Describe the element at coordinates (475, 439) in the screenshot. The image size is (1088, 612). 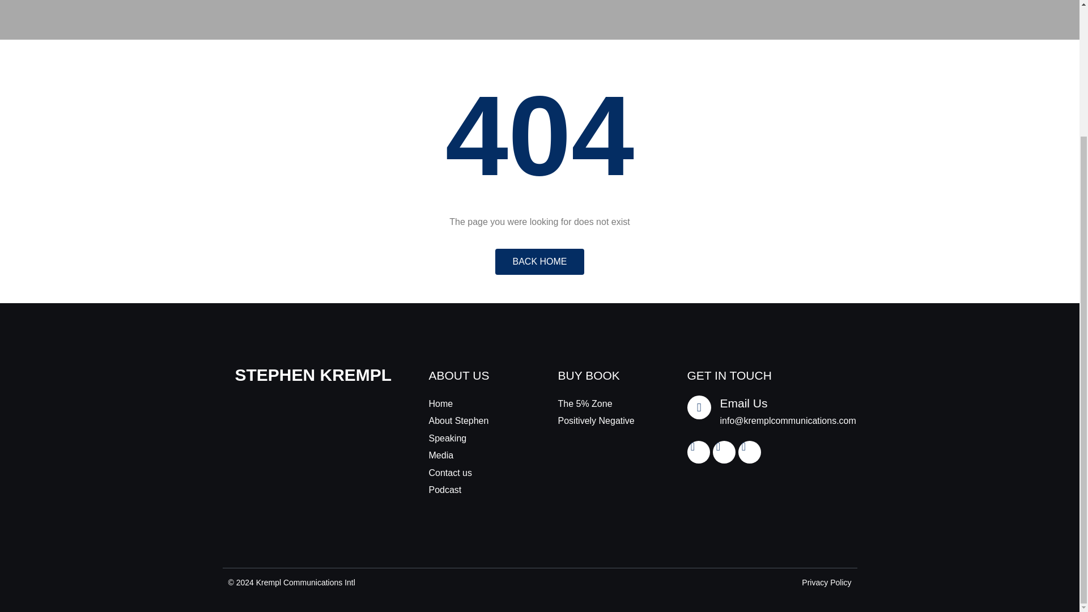
I see `Speaking` at that location.